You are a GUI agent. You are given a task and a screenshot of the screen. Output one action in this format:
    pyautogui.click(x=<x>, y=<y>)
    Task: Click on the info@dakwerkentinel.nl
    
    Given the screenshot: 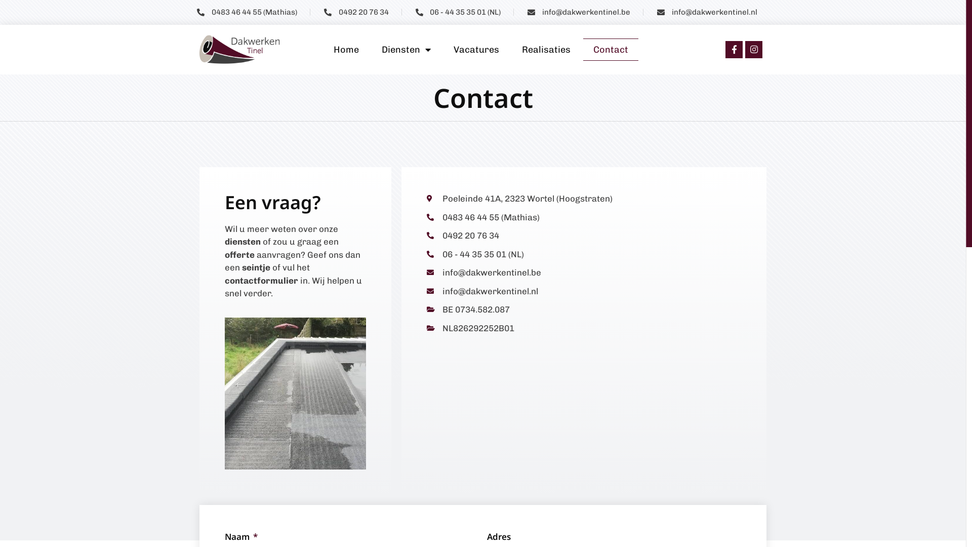 What is the action you would take?
    pyautogui.click(x=584, y=292)
    